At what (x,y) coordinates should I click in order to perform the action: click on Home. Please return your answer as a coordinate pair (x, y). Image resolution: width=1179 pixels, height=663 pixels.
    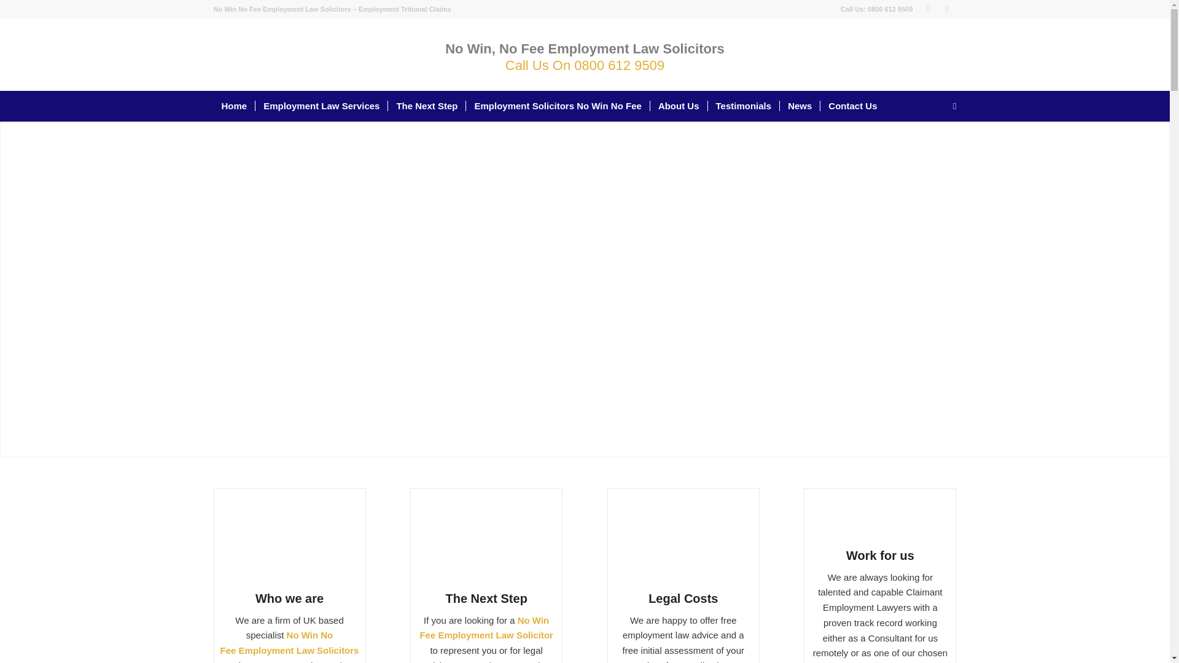
    Looking at the image, I should click on (235, 106).